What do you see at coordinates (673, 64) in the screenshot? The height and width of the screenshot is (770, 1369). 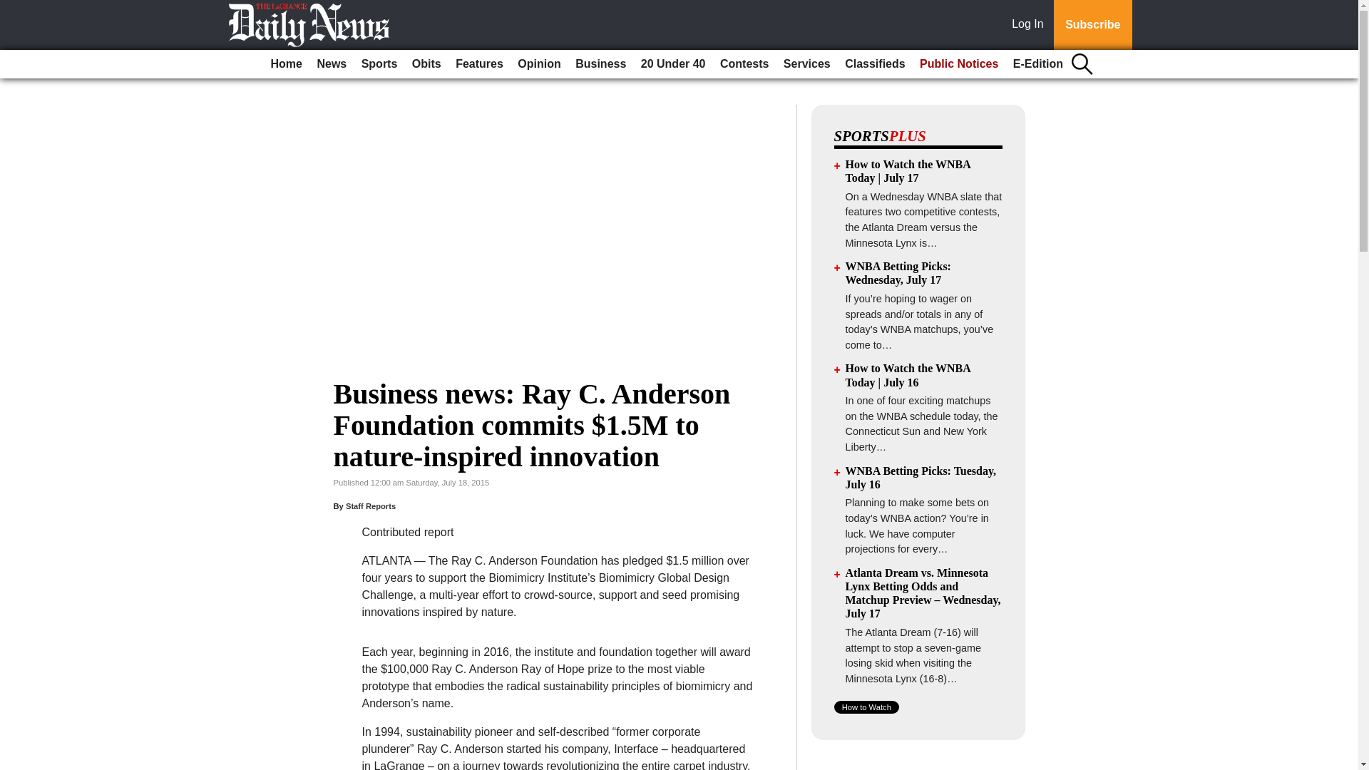 I see `20 Under 40` at bounding box center [673, 64].